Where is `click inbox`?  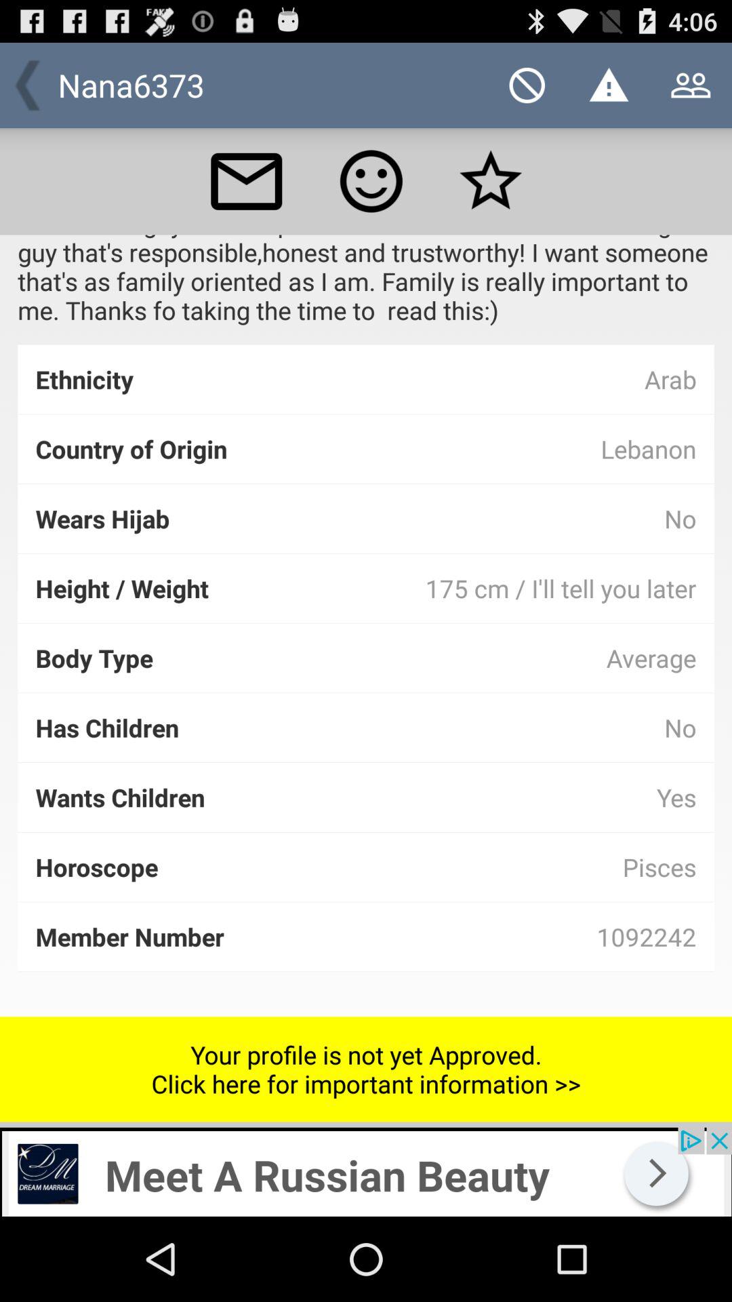 click inbox is located at coordinates (246, 181).